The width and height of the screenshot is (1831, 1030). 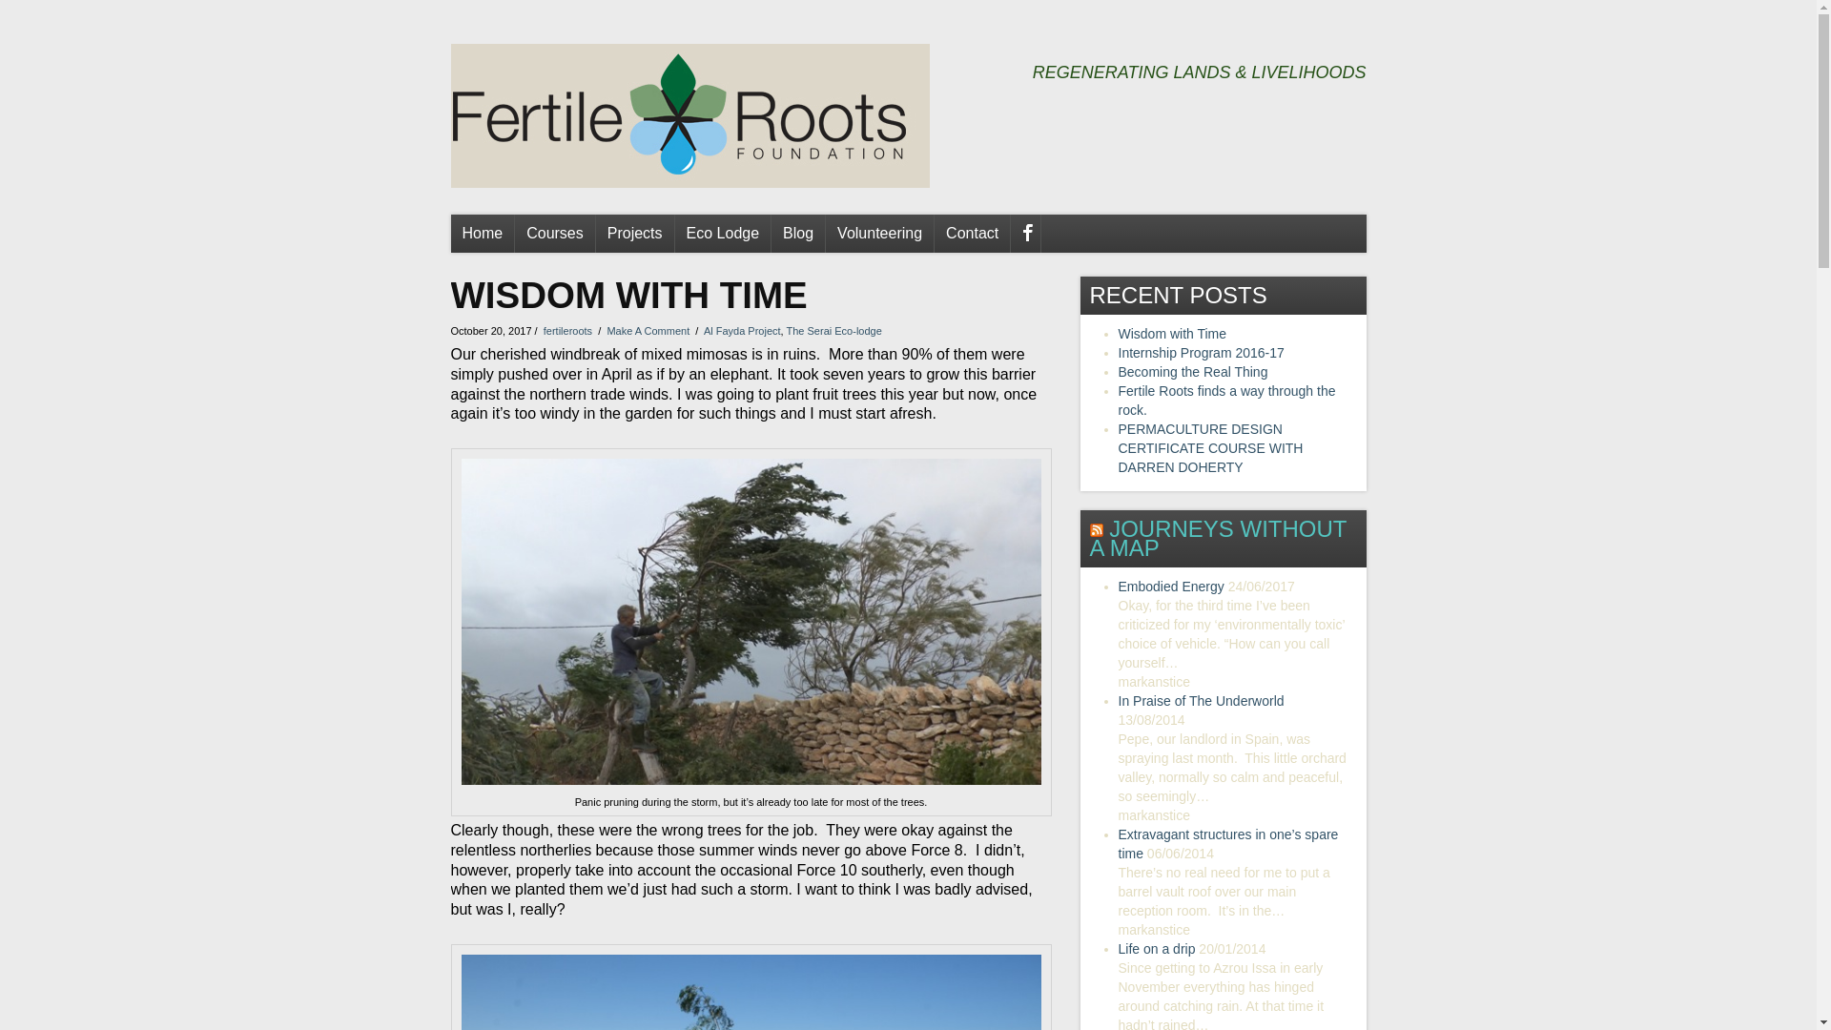 What do you see at coordinates (834, 331) in the screenshot?
I see `The Serai Eco-lodge` at bounding box center [834, 331].